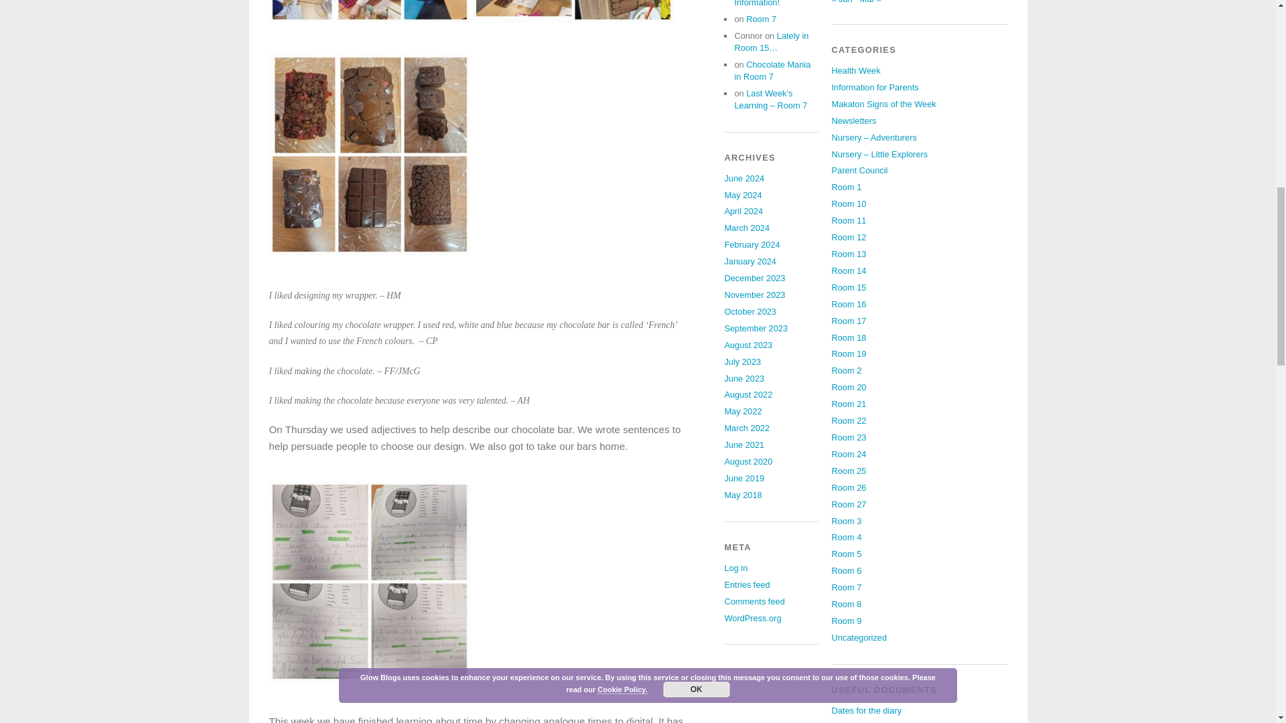  Describe the element at coordinates (746, 228) in the screenshot. I see `March 2024` at that location.